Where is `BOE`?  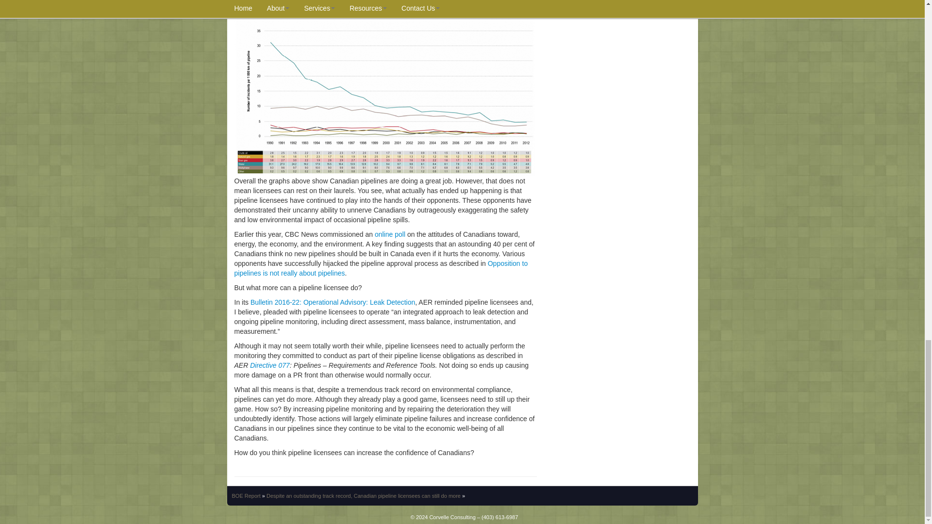 BOE is located at coordinates (247, 496).